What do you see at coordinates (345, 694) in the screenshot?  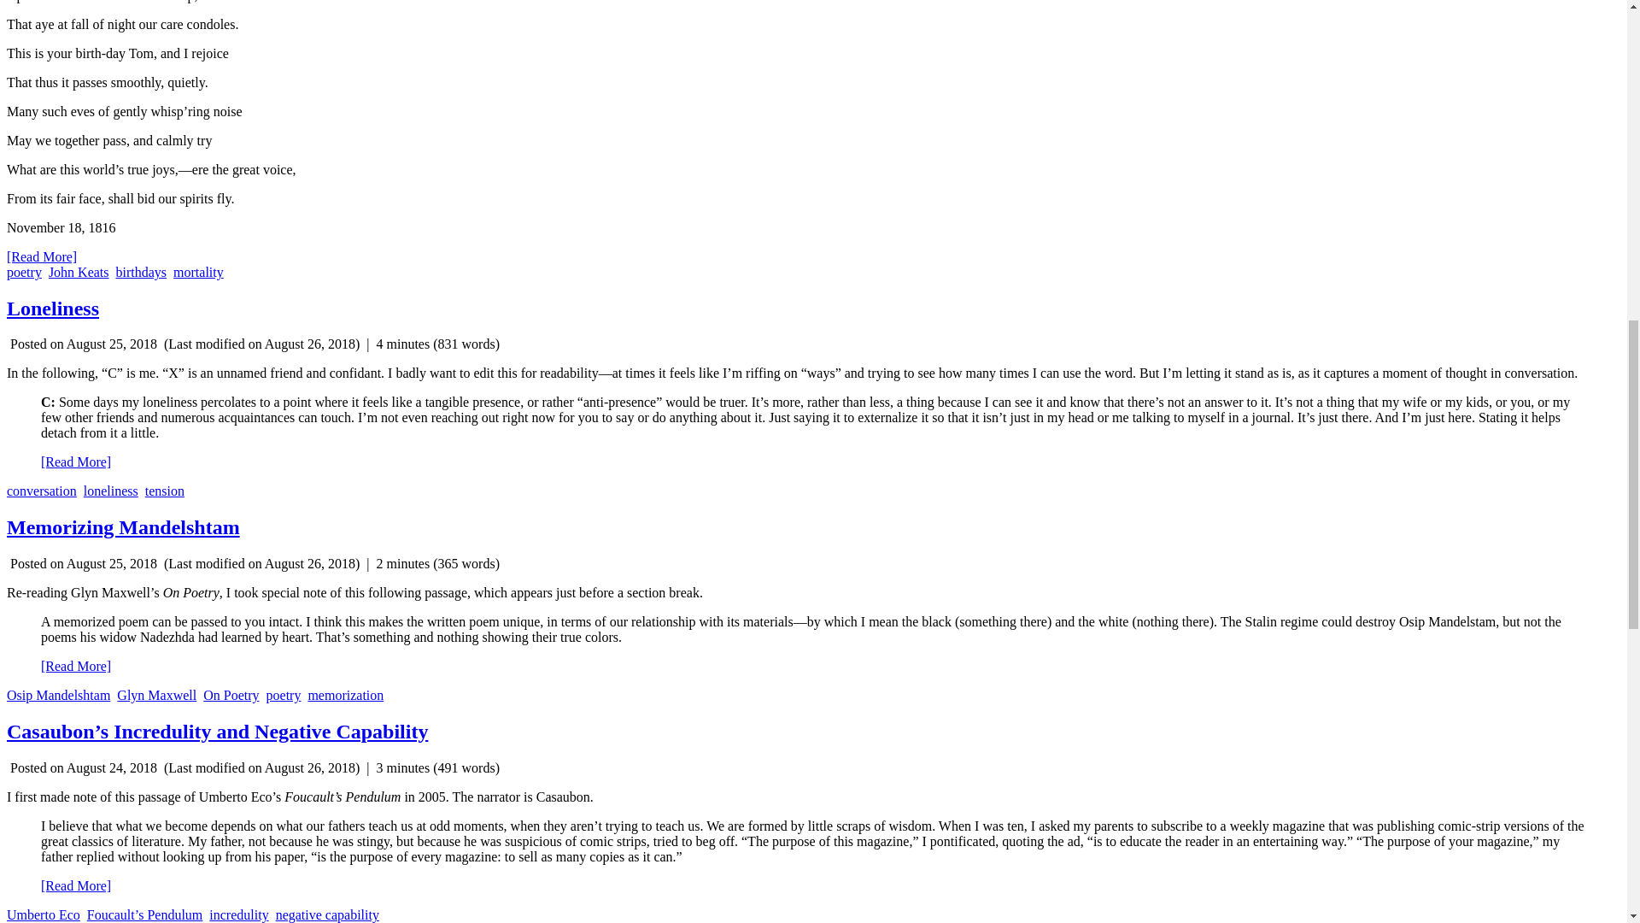 I see `memorization` at bounding box center [345, 694].